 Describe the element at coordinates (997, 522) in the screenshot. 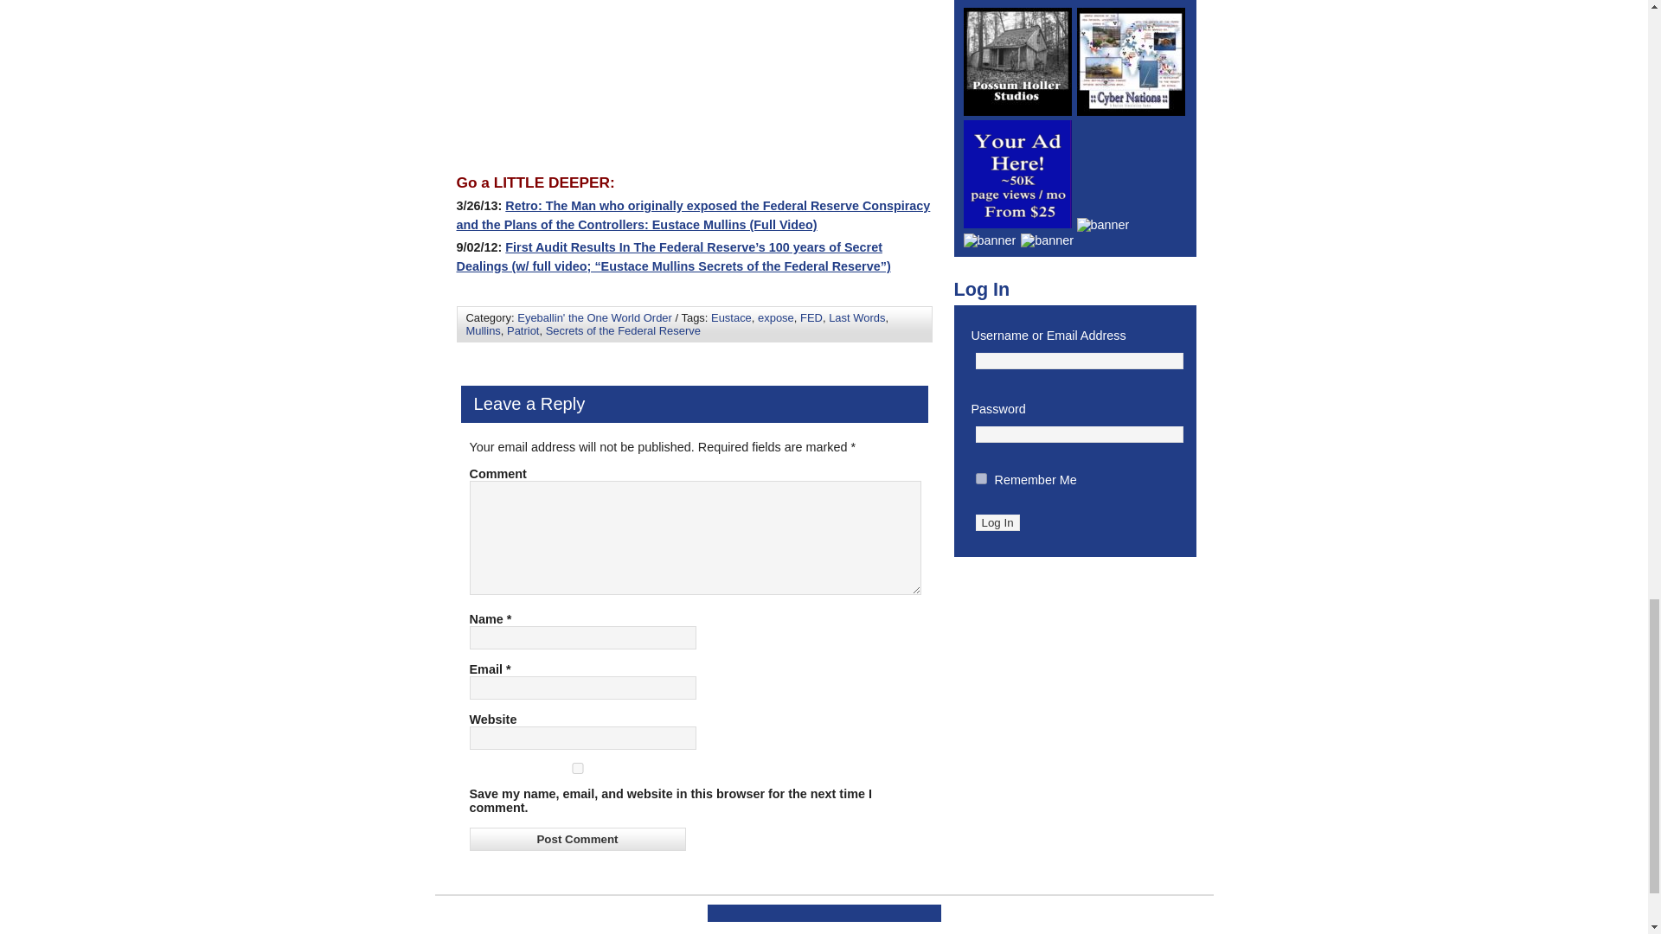

I see `Log In` at that location.